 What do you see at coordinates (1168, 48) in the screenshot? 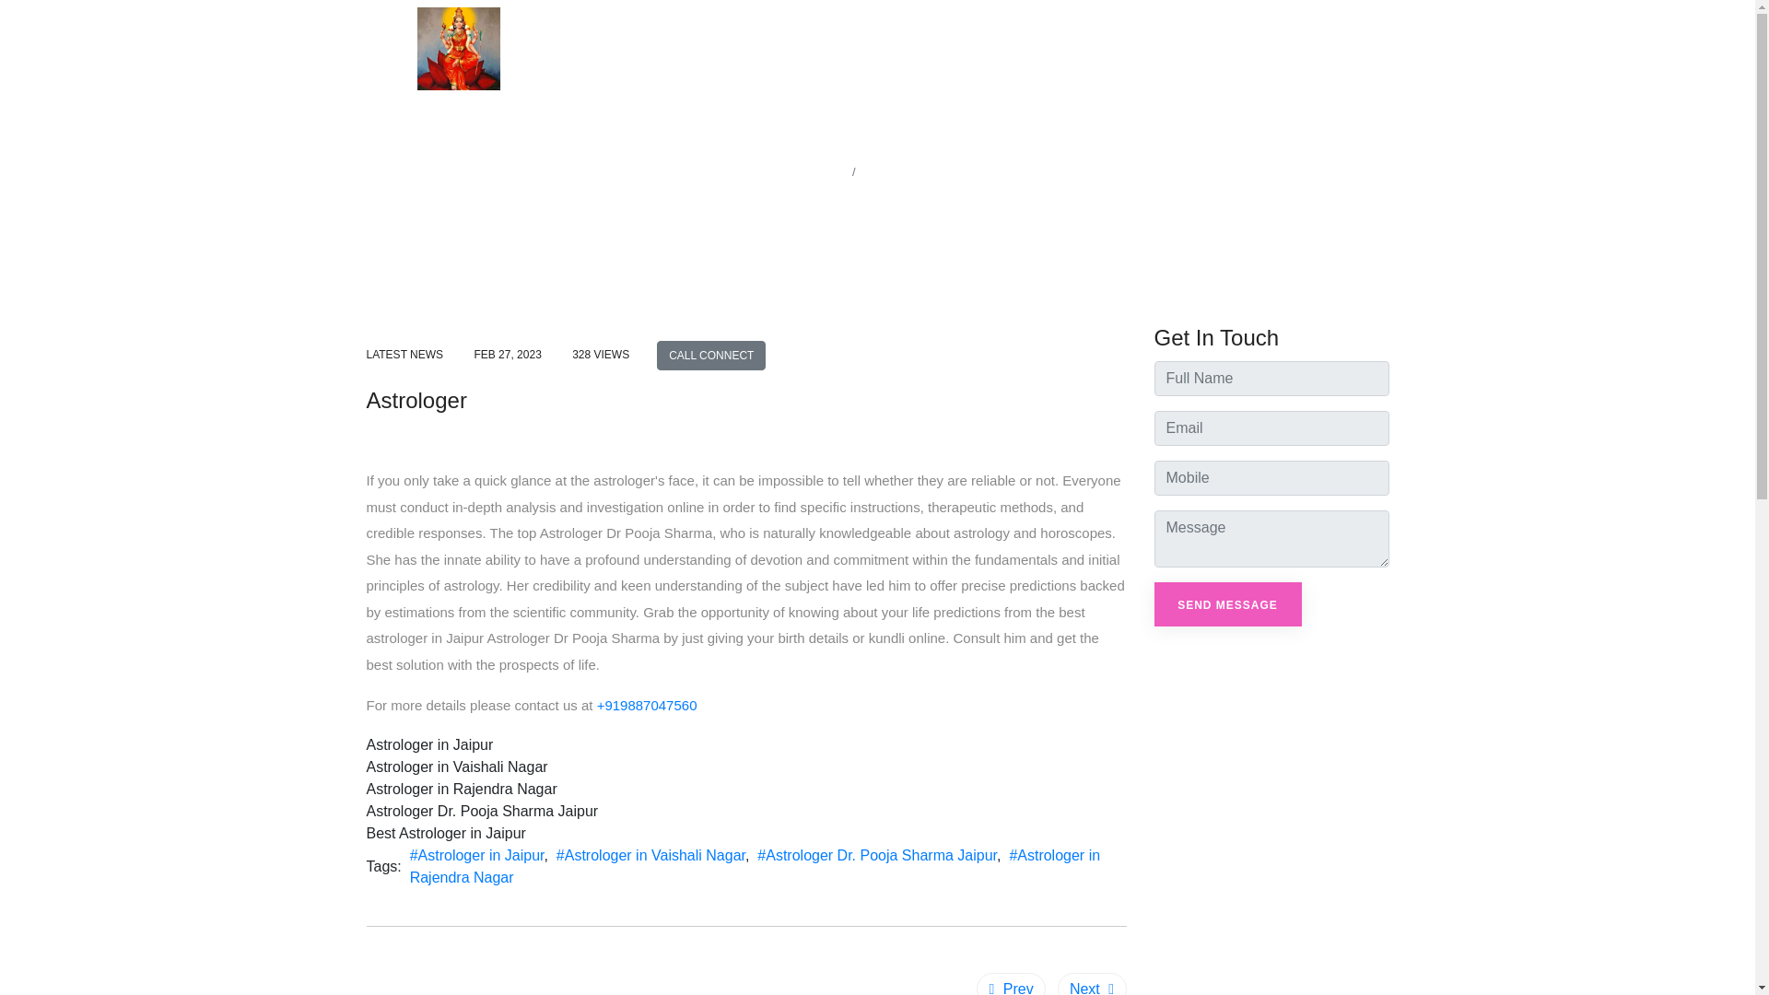
I see `Services` at bounding box center [1168, 48].